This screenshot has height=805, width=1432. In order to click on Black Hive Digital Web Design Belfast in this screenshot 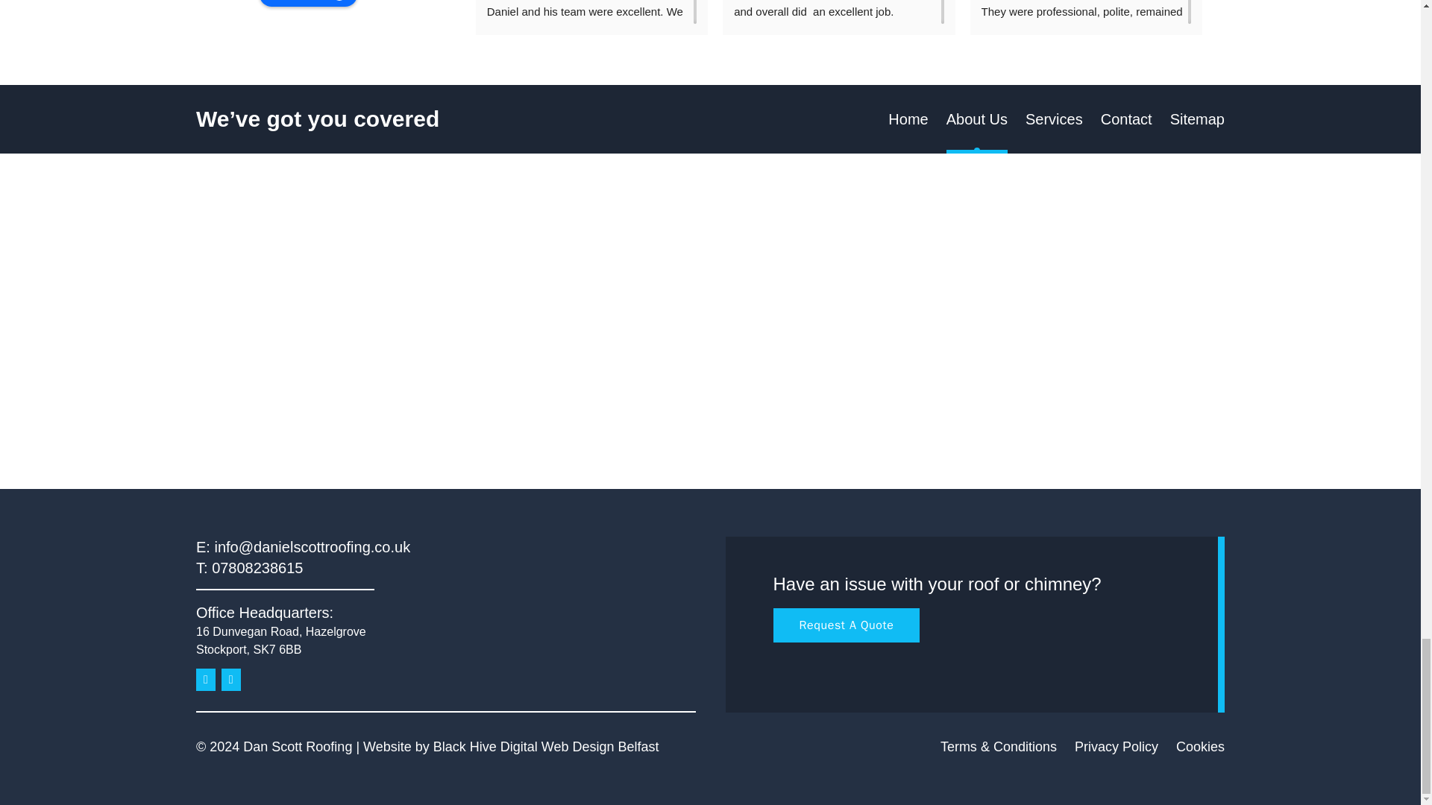, I will do `click(546, 747)`.